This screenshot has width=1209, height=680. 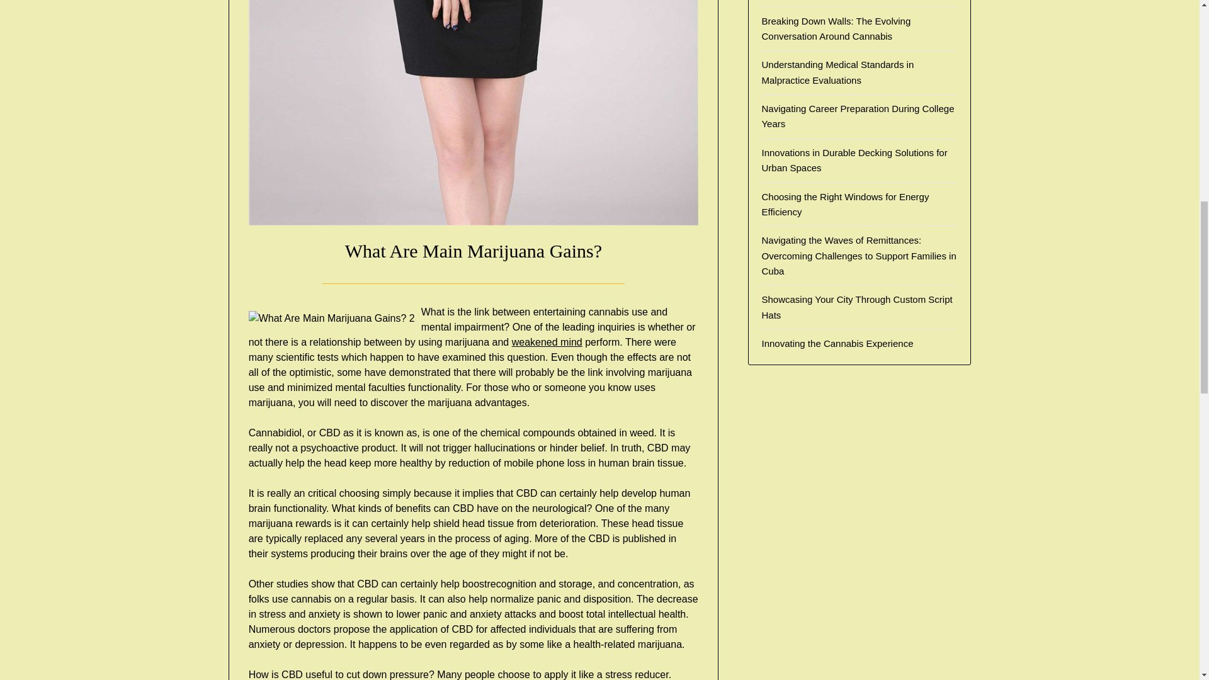 I want to click on Showcasing Your City Through Custom Script Hats, so click(x=856, y=306).